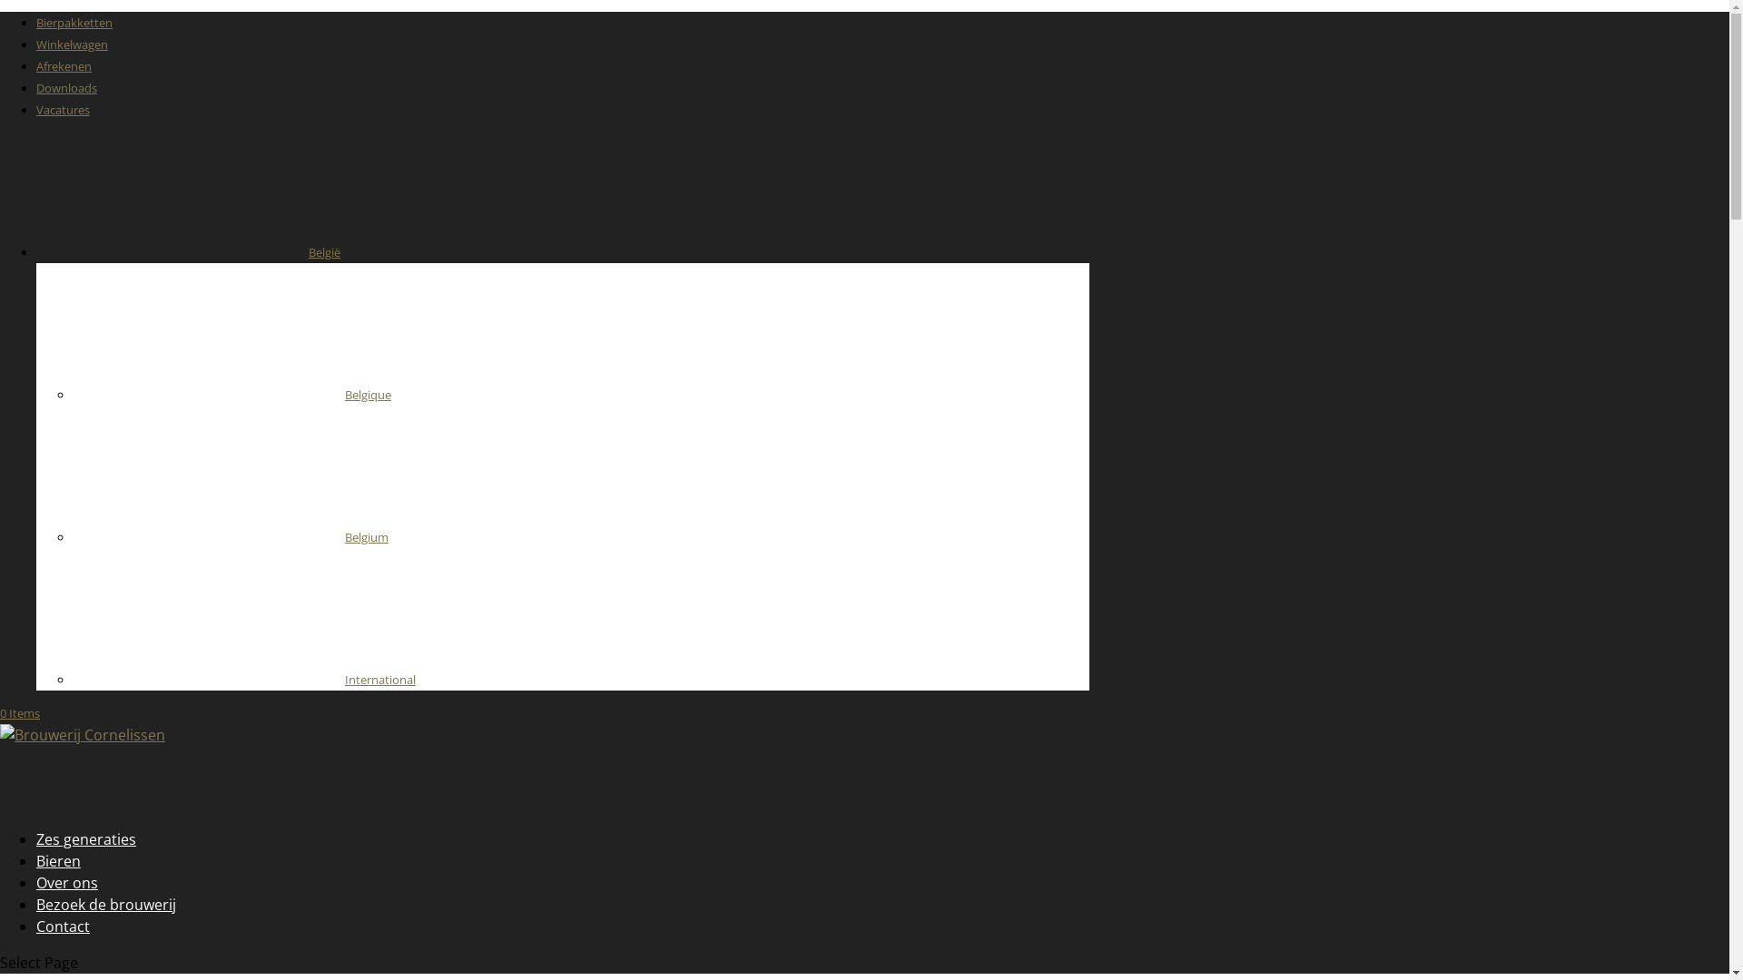 This screenshot has height=980, width=1743. What do you see at coordinates (86, 873) in the screenshot?
I see `Zes generaties` at bounding box center [86, 873].